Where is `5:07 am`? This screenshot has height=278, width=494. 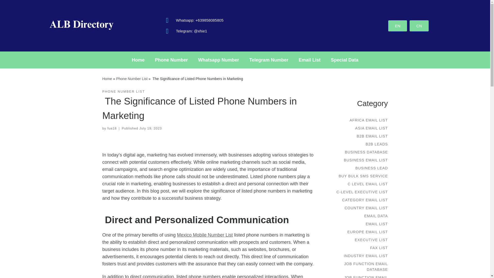
5:07 am is located at coordinates (151, 128).